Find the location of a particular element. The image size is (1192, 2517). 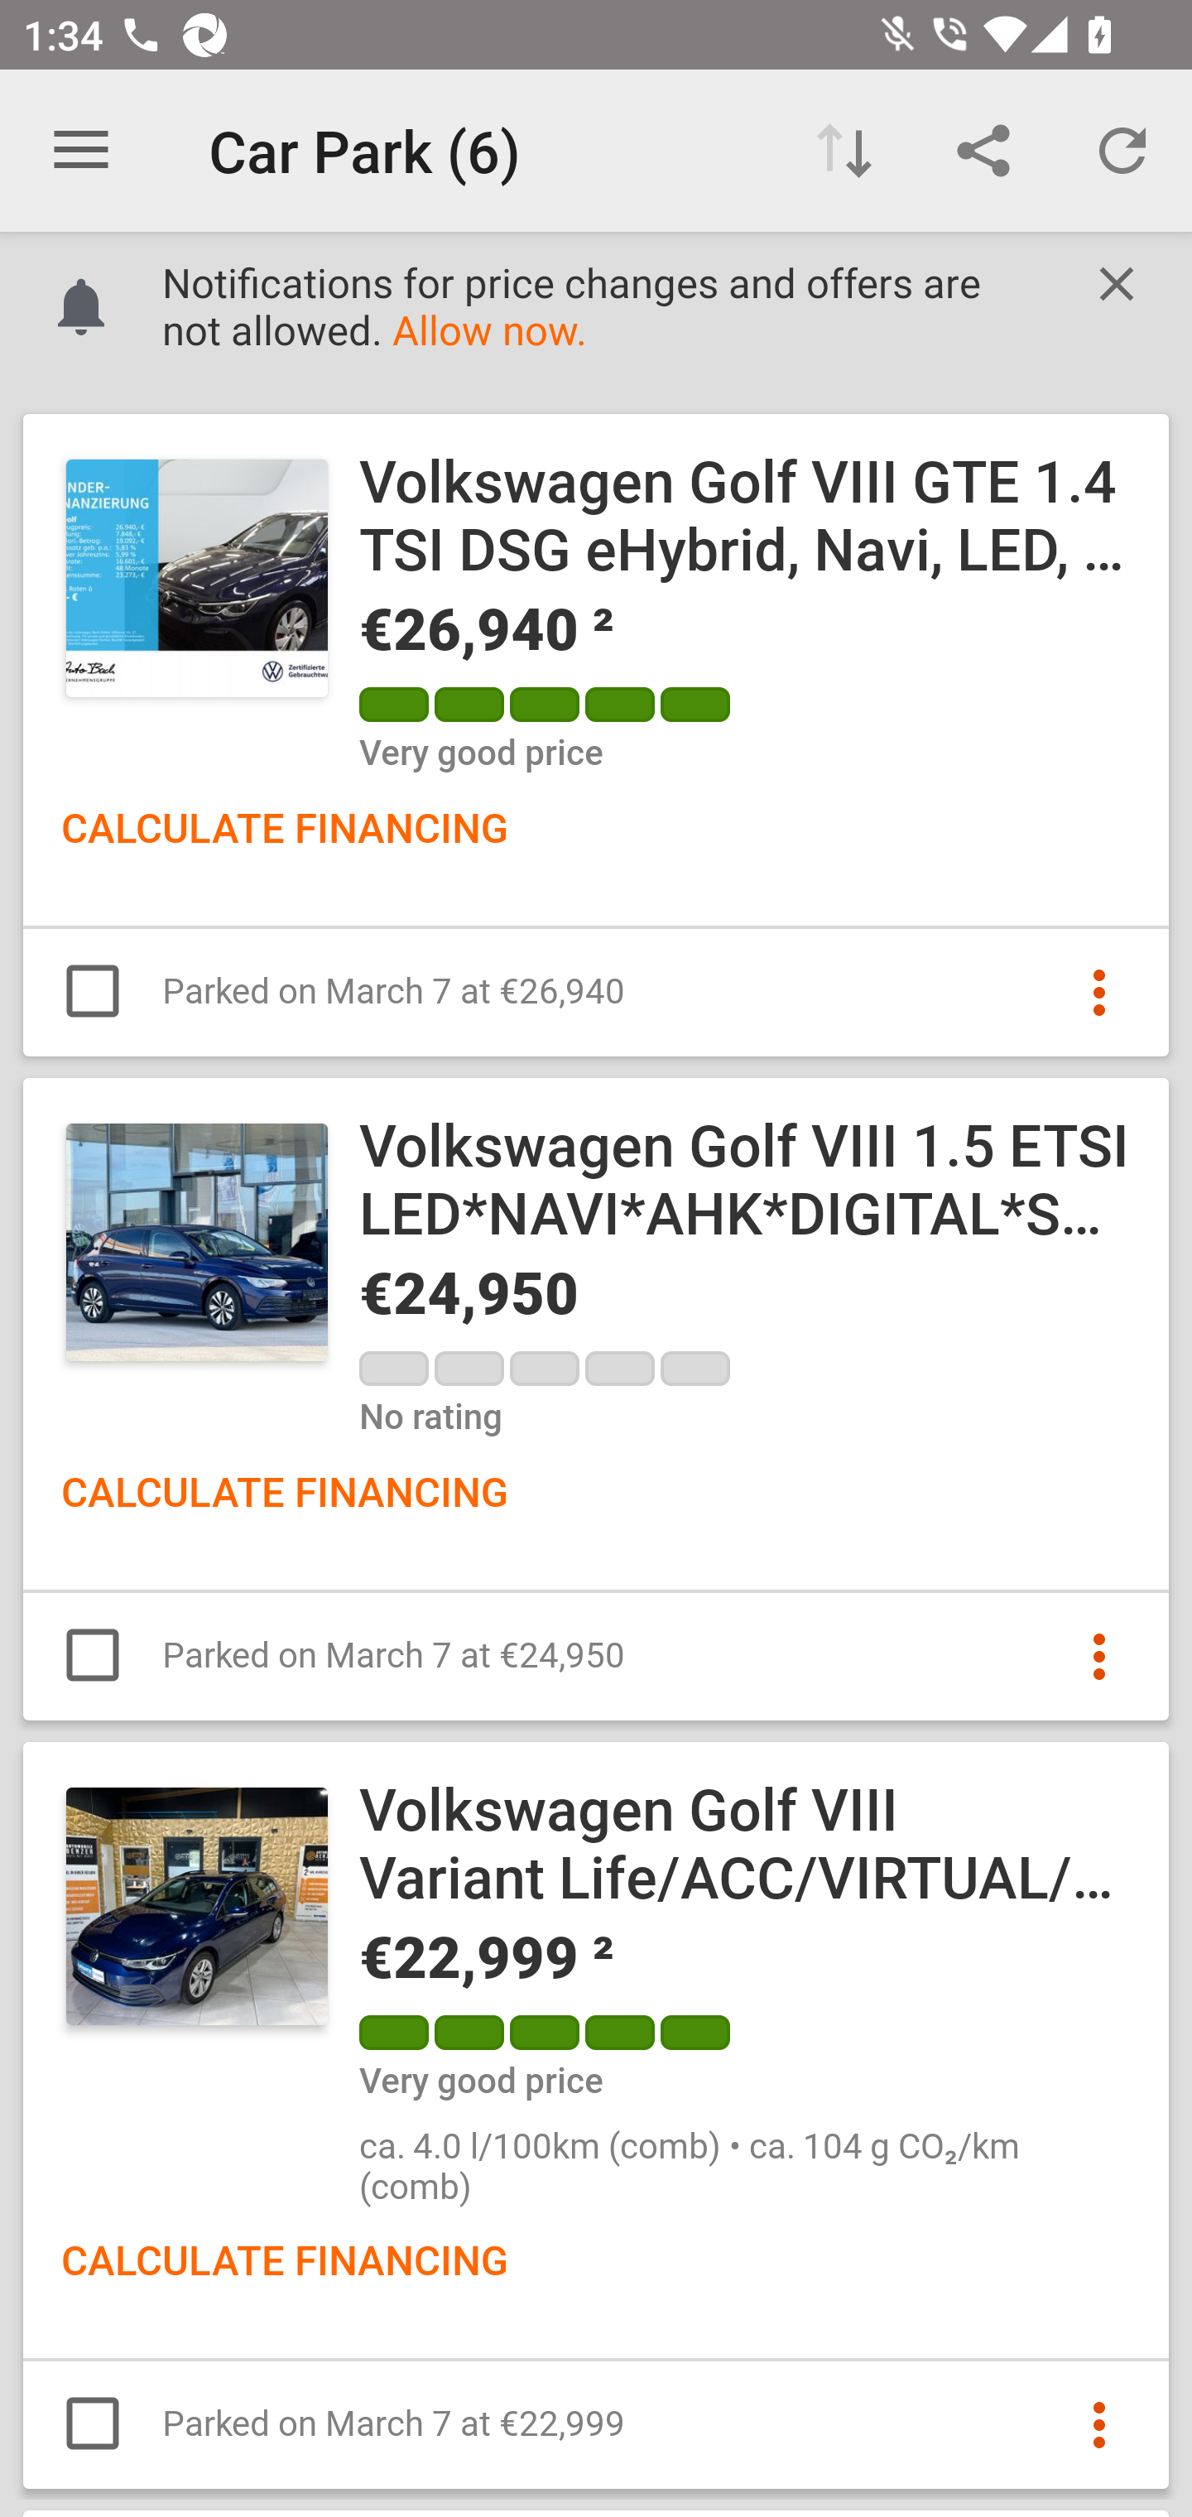

CALCULATE FINANCING is located at coordinates (285, 2259).